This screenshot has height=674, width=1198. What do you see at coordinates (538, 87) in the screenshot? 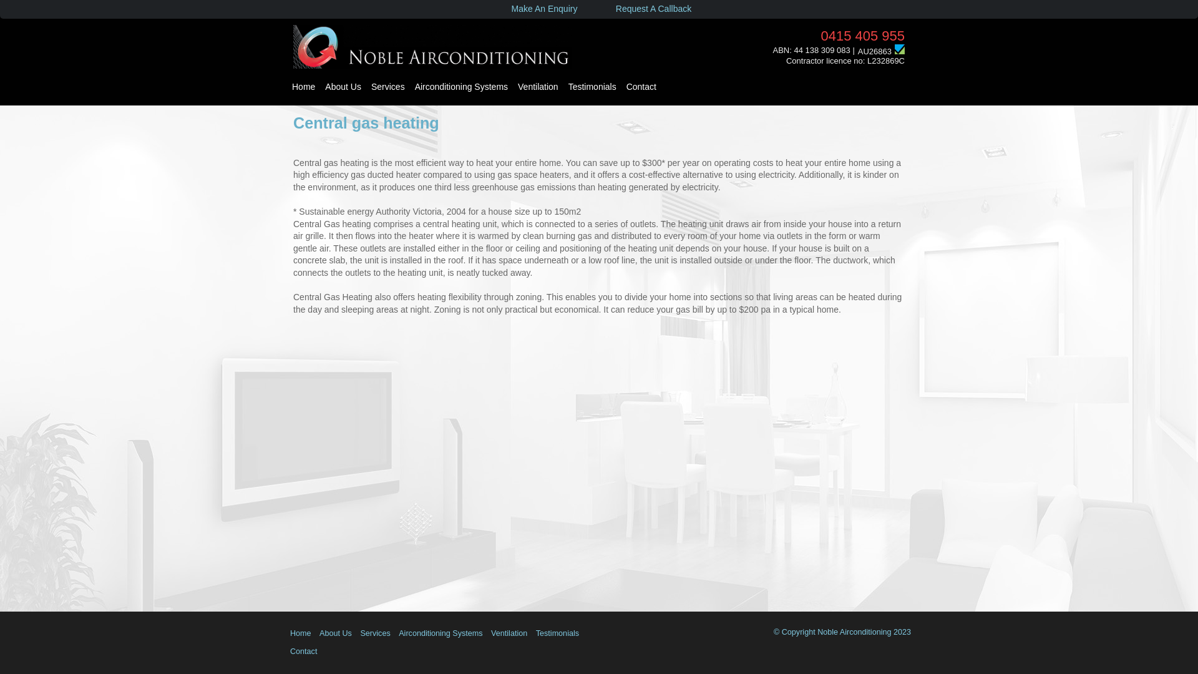
I see `Ventilation` at bounding box center [538, 87].